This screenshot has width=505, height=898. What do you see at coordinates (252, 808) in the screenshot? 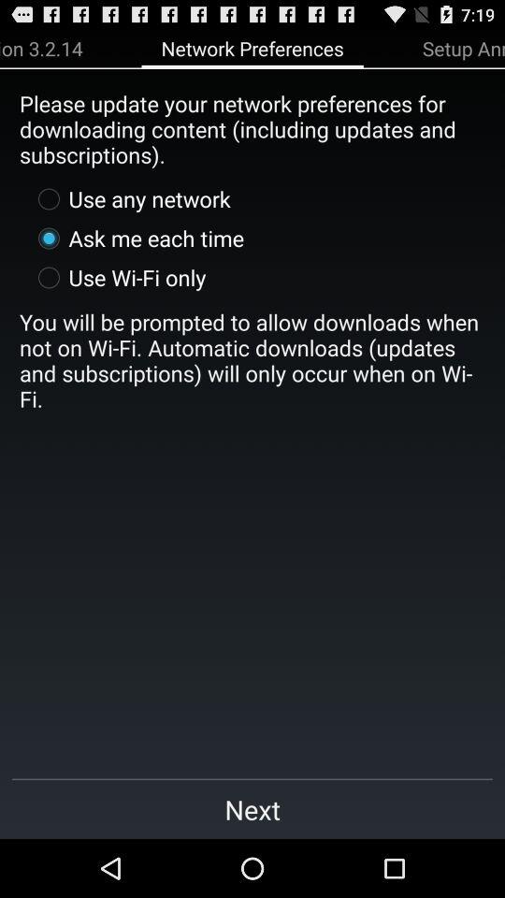
I see `select next` at bounding box center [252, 808].